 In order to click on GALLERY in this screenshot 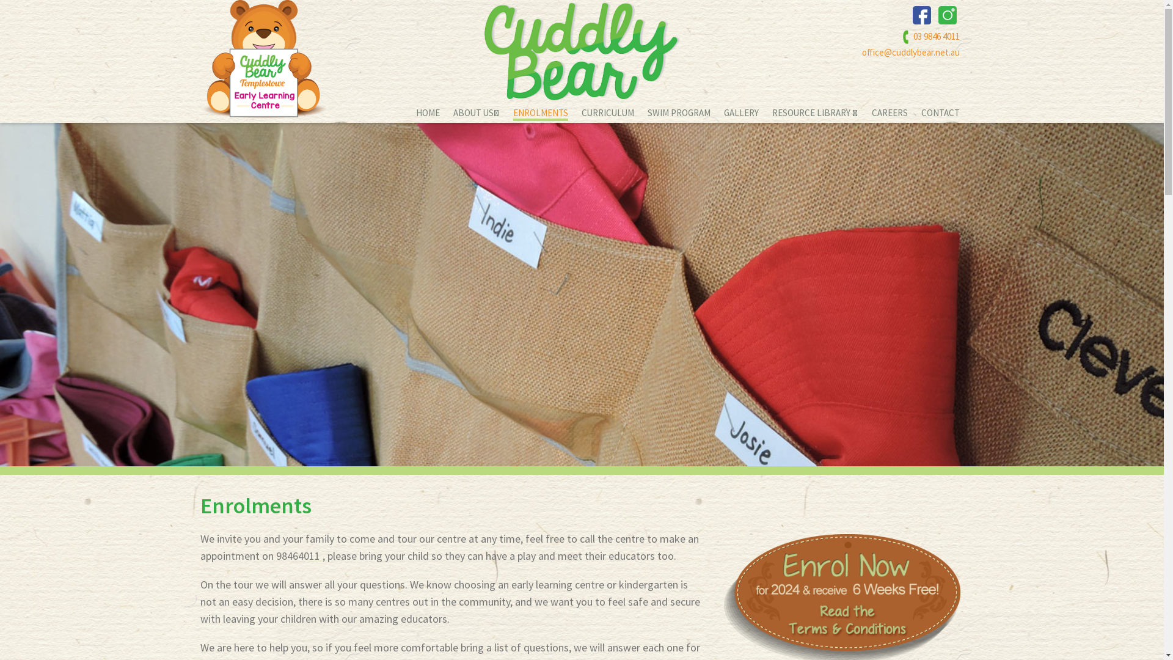, I will do `click(740, 114)`.